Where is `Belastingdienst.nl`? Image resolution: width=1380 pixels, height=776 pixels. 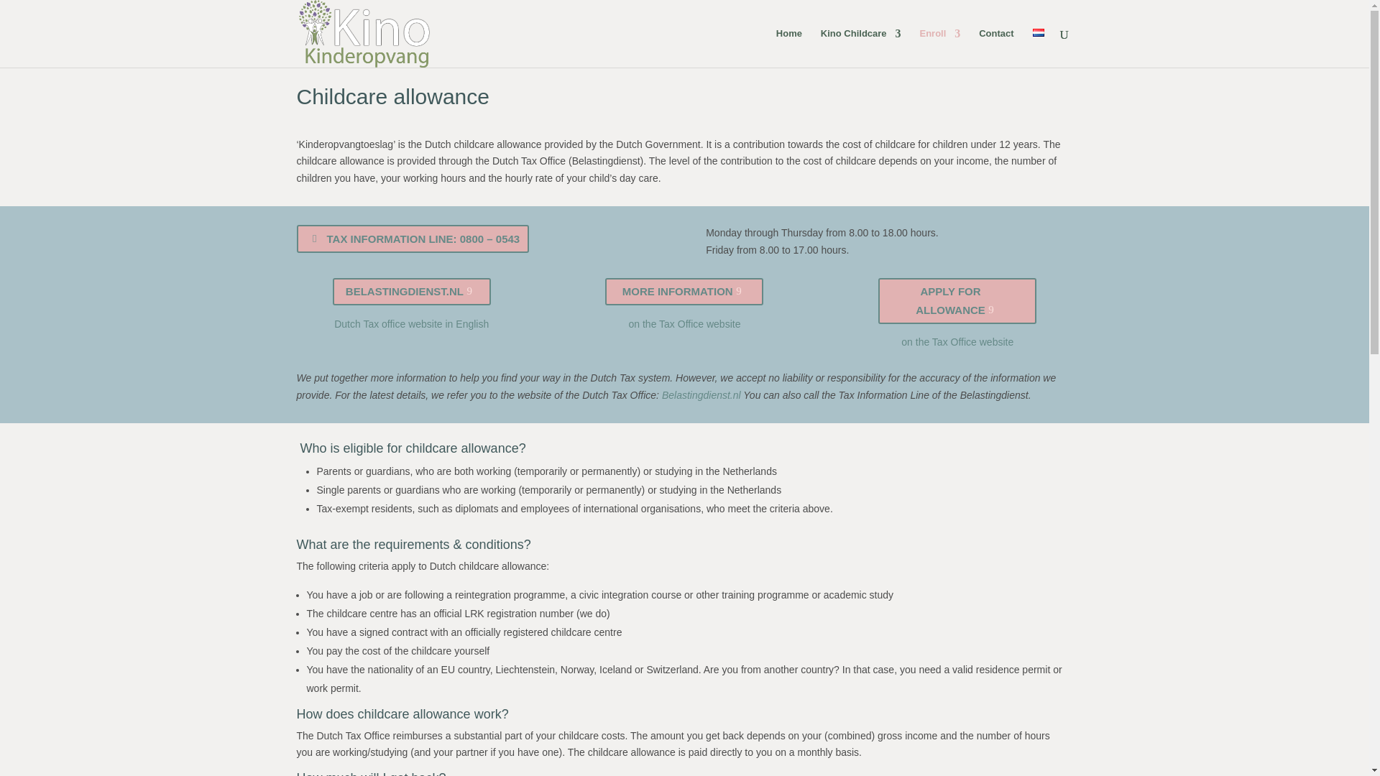 Belastingdienst.nl is located at coordinates (701, 395).